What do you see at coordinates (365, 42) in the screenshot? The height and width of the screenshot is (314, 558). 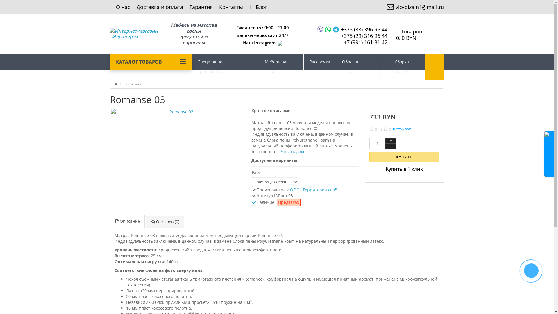 I see `+7 (991) 161 81 42` at bounding box center [365, 42].